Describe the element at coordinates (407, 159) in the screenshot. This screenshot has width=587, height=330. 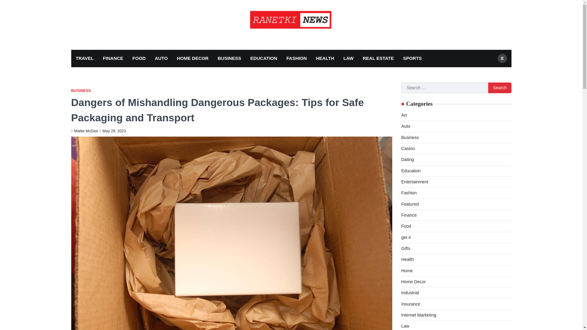
I see `Dating` at that location.